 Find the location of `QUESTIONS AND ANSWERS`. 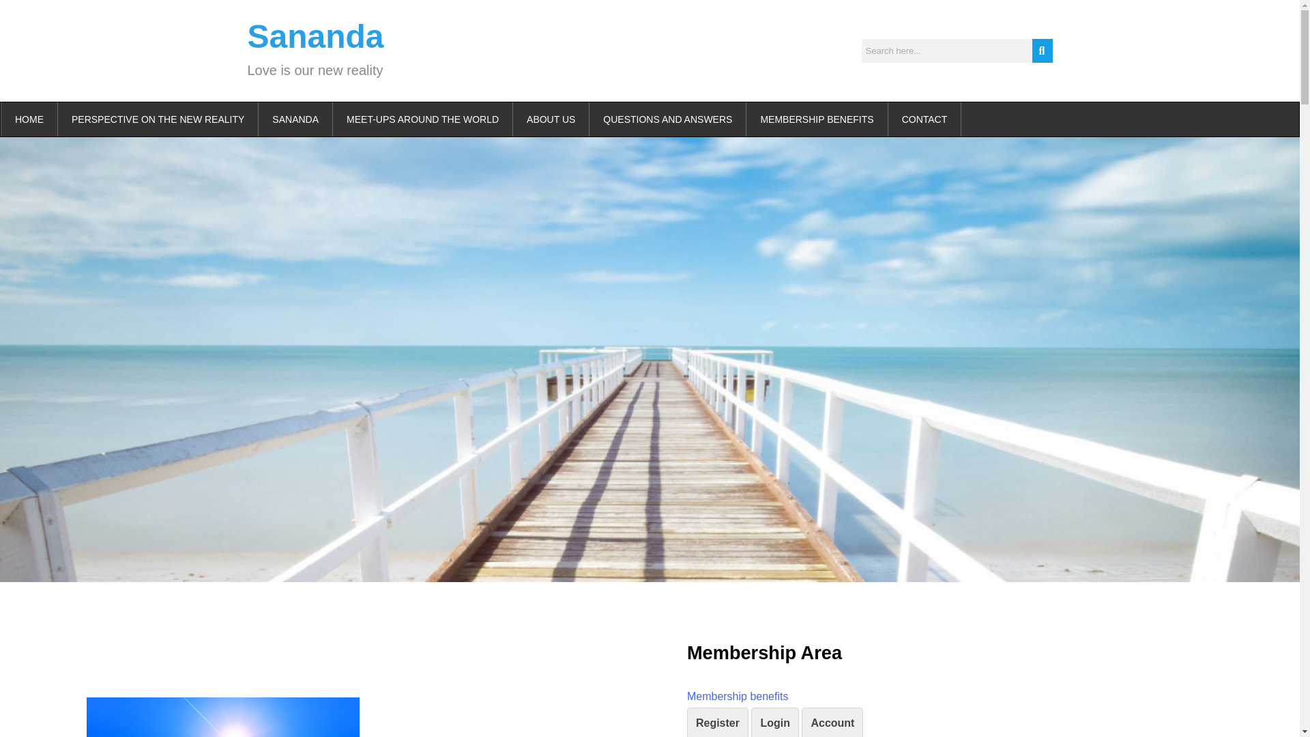

QUESTIONS AND ANSWERS is located at coordinates (668, 119).